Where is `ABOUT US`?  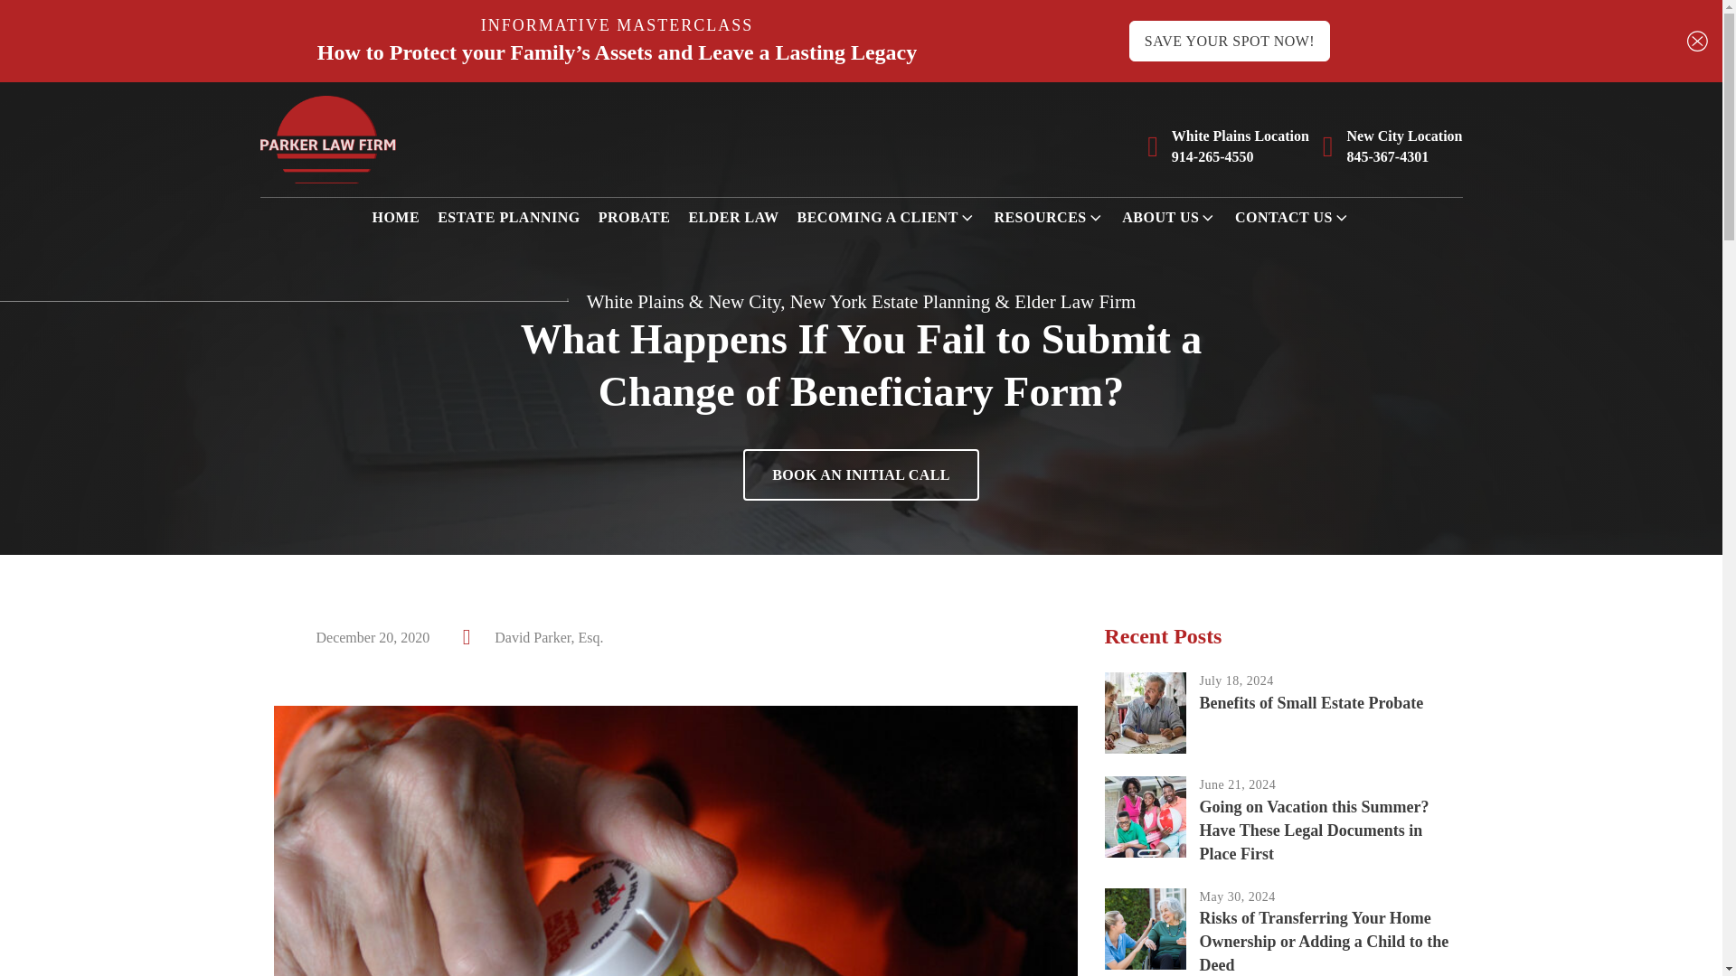 ABOUT US is located at coordinates (1168, 217).